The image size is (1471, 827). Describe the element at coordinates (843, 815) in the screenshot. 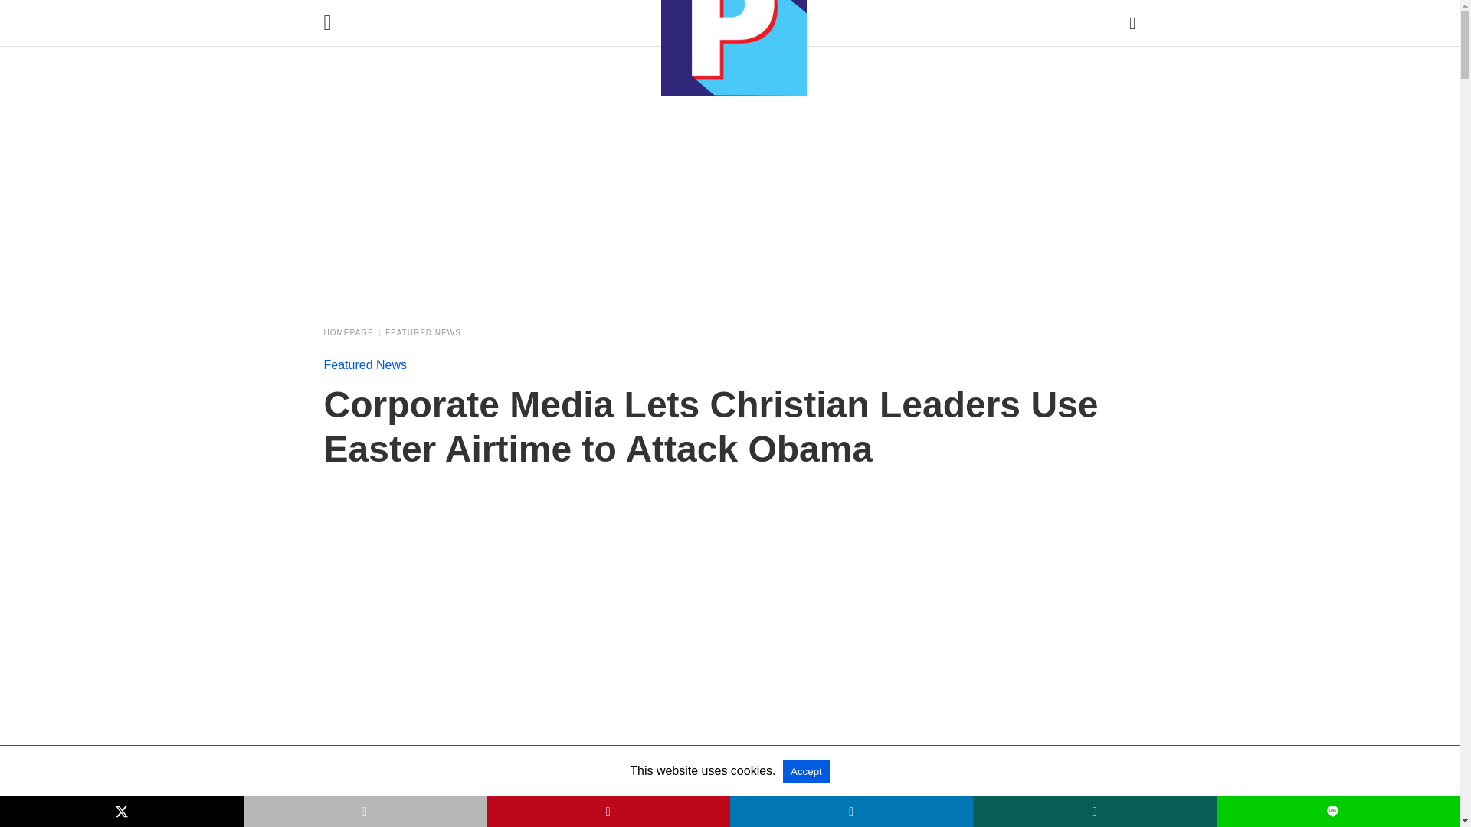

I see `3rd party ad content` at that location.